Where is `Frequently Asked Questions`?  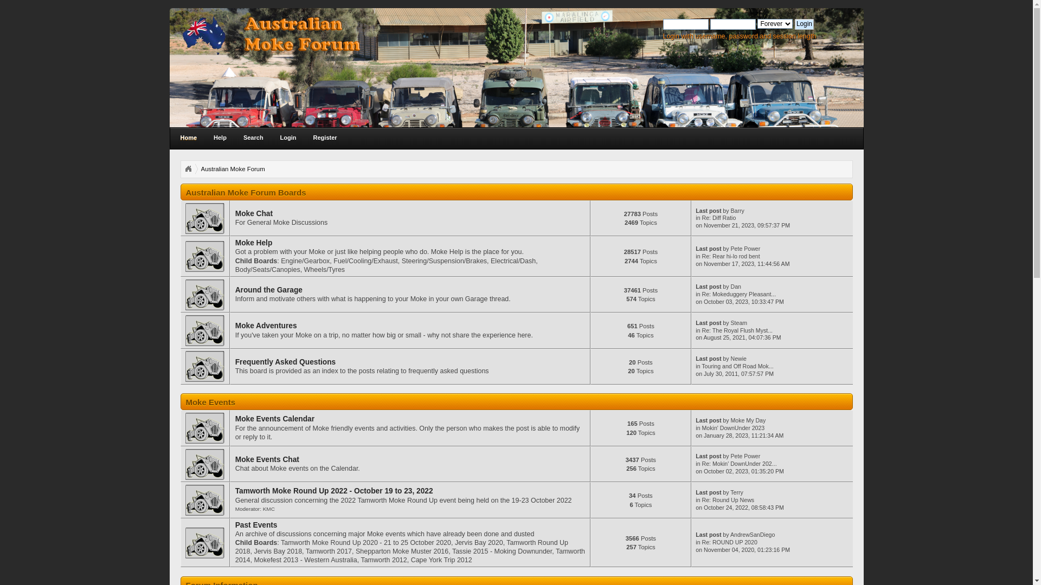
Frequently Asked Questions is located at coordinates (286, 362).